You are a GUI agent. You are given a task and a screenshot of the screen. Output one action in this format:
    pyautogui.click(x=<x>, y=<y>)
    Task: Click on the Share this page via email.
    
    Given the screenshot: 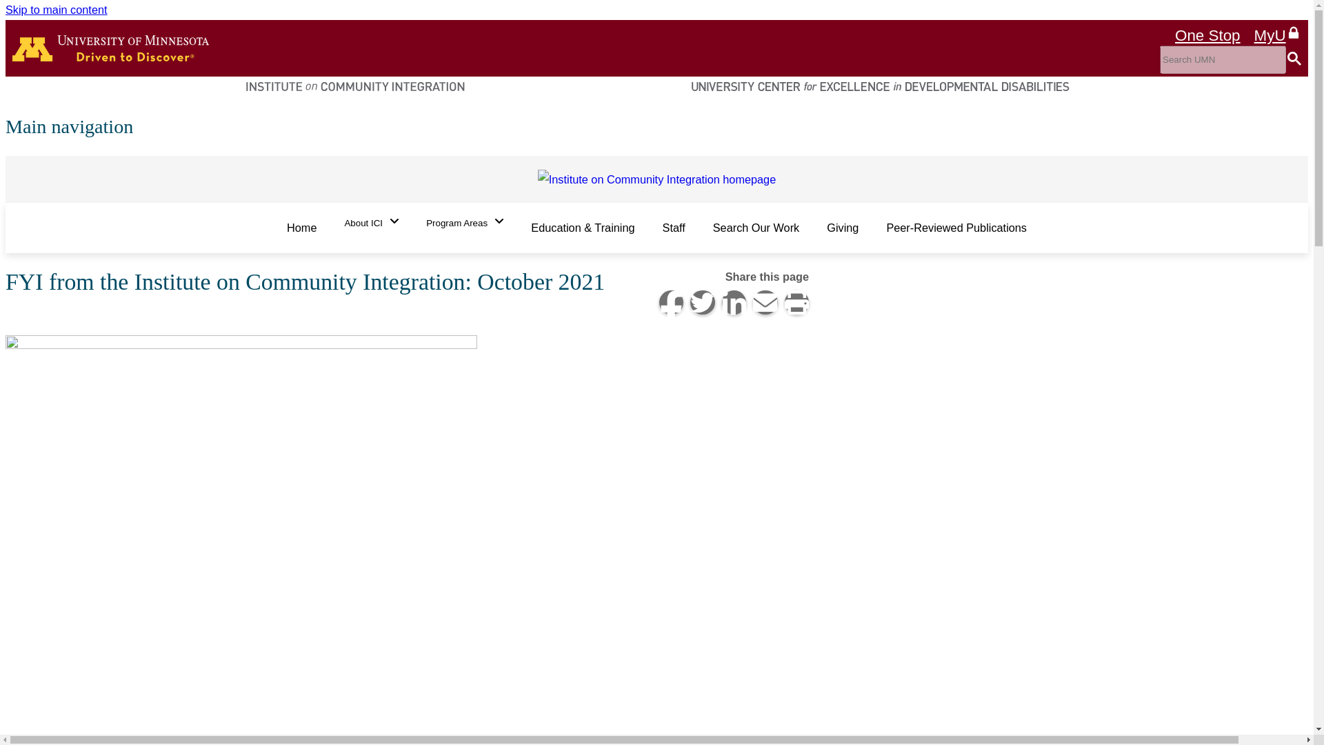 What is the action you would take?
    pyautogui.click(x=765, y=302)
    